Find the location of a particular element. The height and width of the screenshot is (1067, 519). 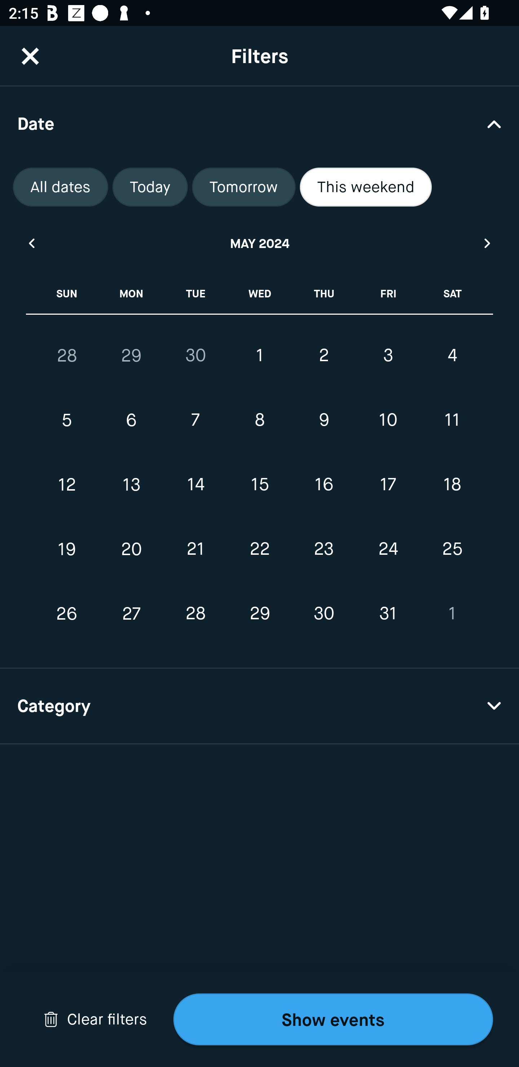

30 is located at coordinates (195, 355).